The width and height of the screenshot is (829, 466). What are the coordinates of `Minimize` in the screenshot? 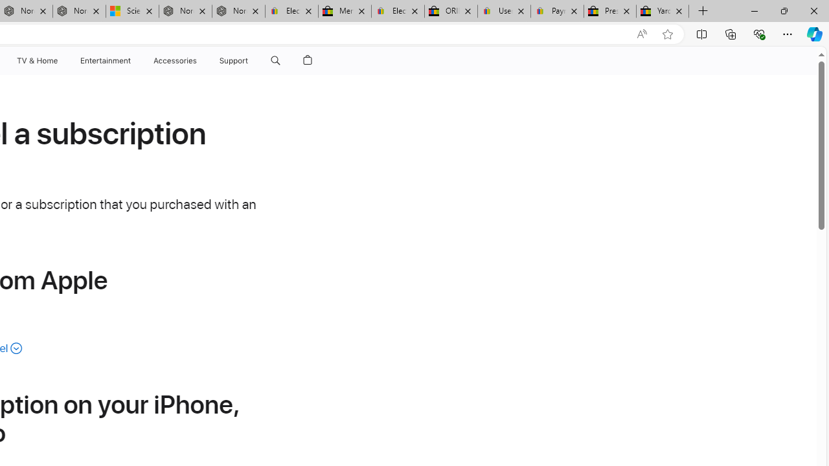 It's located at (754, 10).